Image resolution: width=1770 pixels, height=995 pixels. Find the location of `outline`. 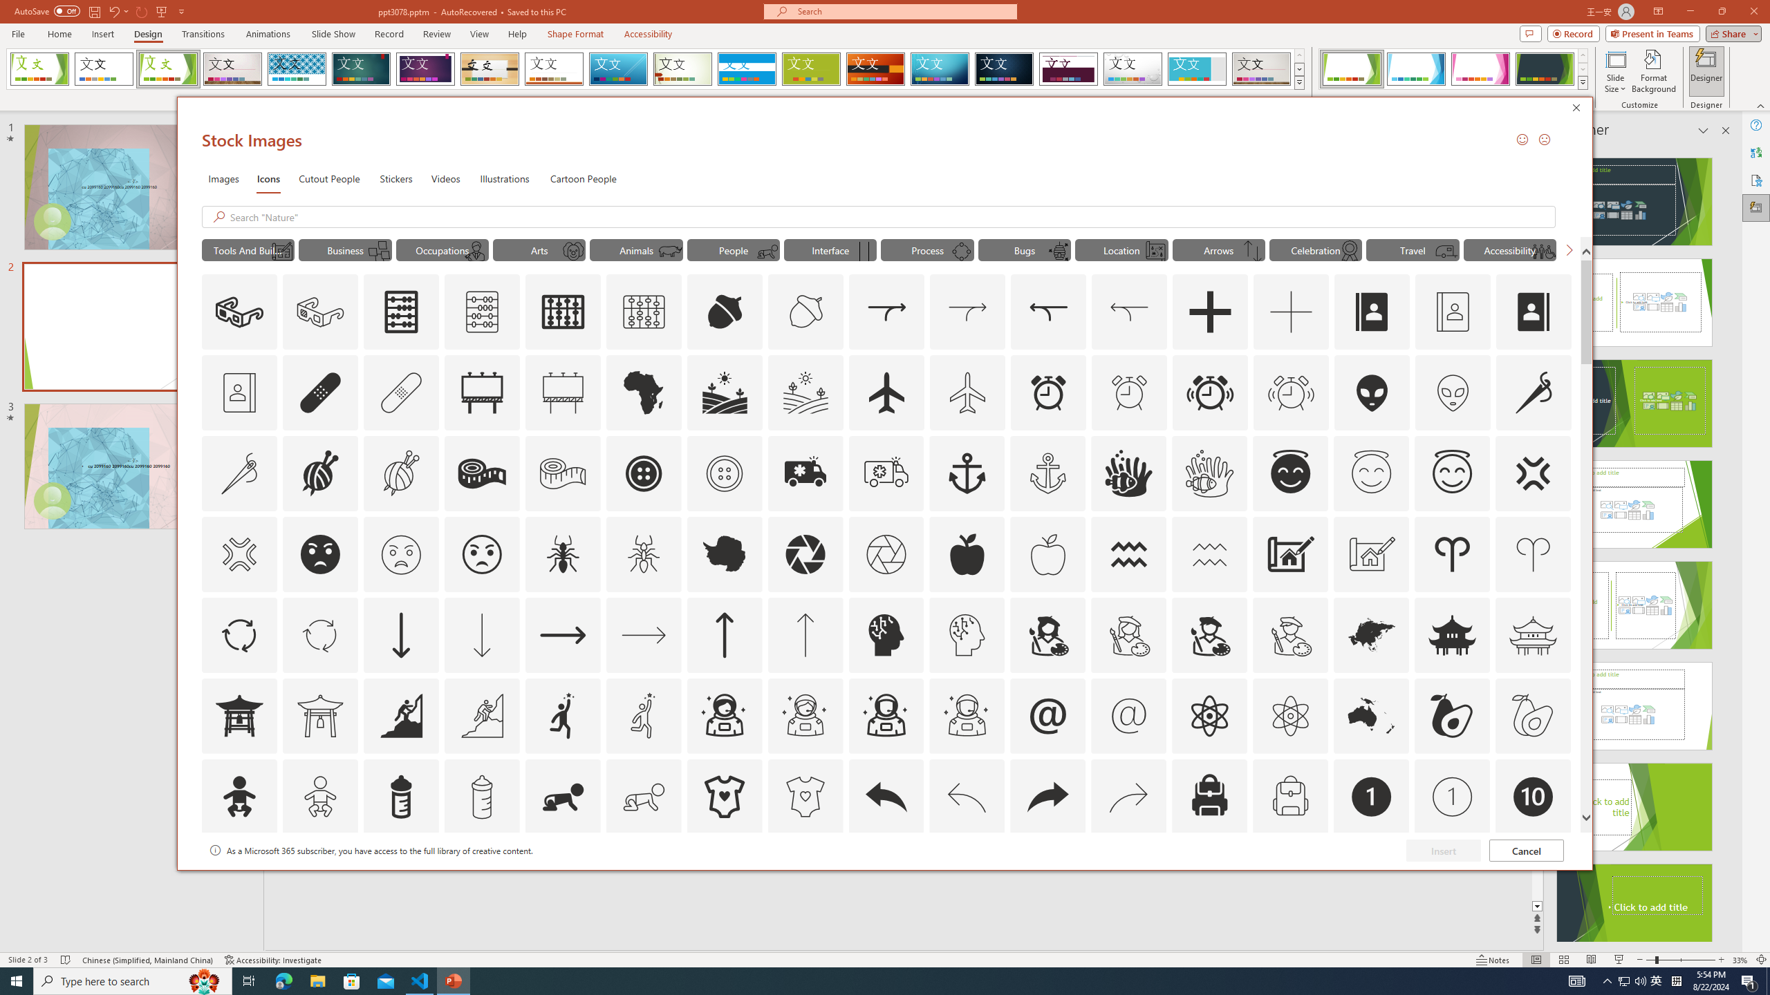

outline is located at coordinates (1453, 473).